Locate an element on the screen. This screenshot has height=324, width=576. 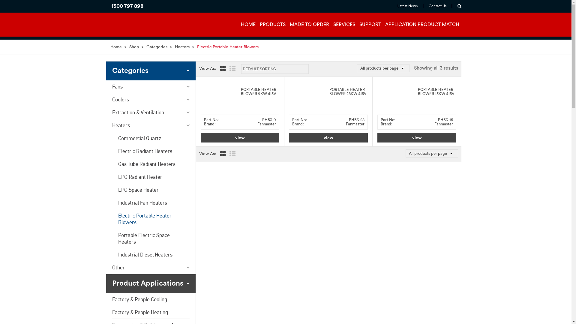
Grid is located at coordinates (223, 155).